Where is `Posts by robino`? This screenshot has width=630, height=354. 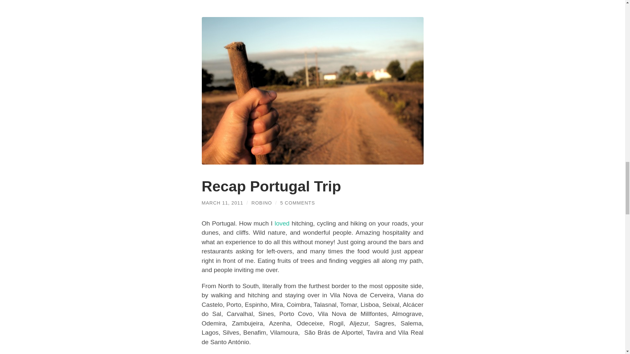 Posts by robino is located at coordinates (262, 203).